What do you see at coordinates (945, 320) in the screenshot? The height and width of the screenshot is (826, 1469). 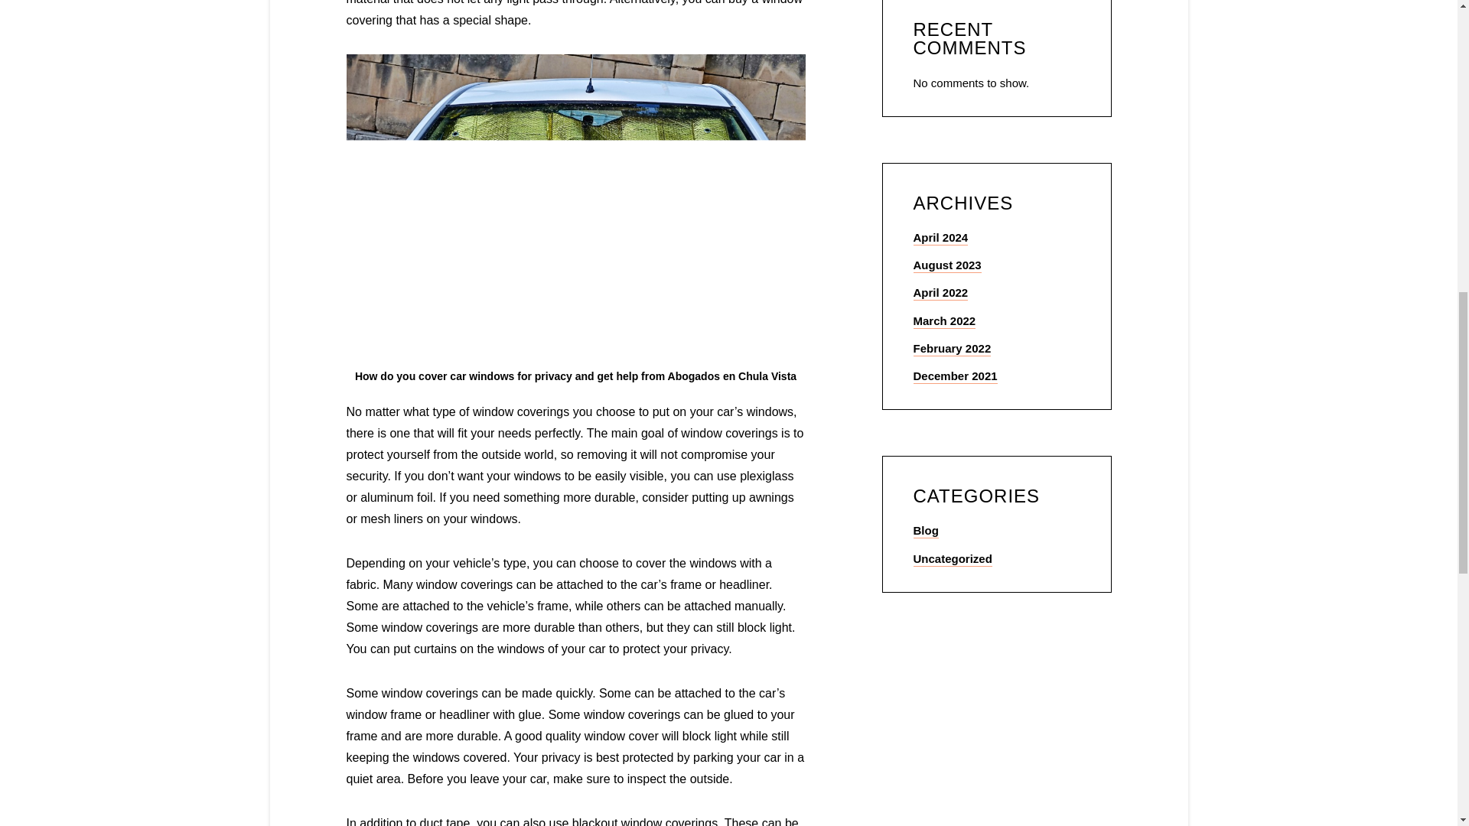 I see `March 2022` at bounding box center [945, 320].